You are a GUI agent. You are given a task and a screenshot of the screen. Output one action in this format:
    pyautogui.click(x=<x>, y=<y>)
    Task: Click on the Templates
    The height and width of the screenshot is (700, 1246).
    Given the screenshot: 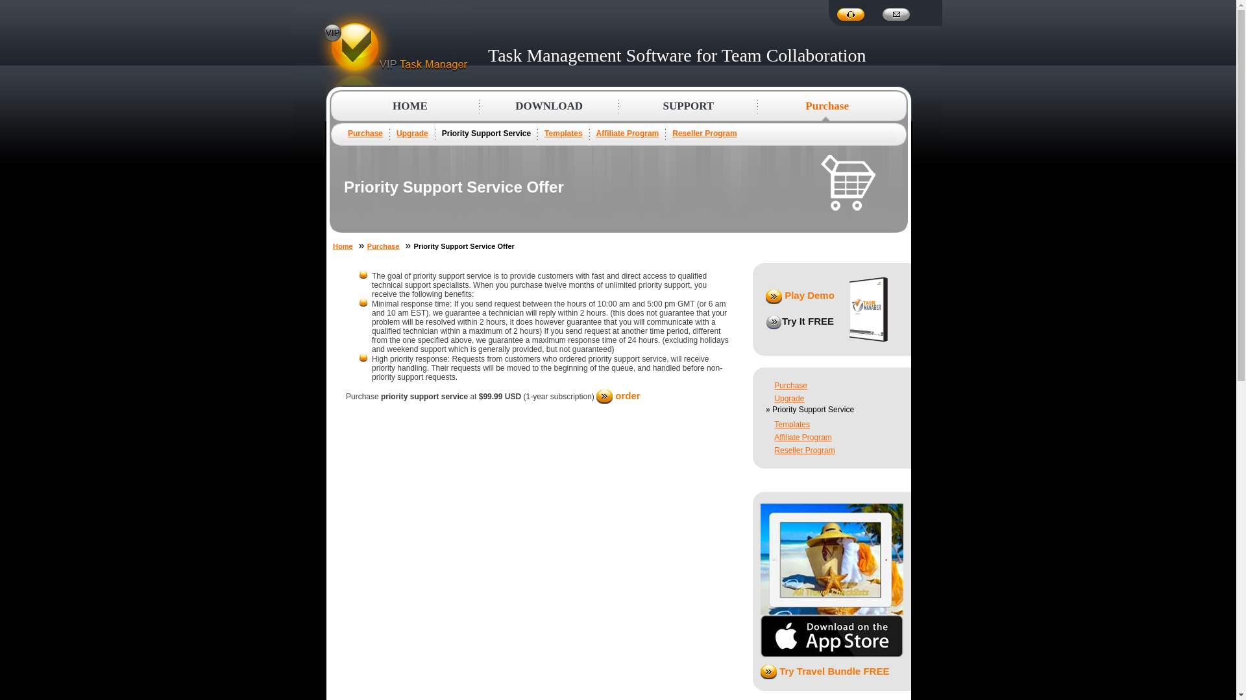 What is the action you would take?
    pyautogui.click(x=792, y=425)
    